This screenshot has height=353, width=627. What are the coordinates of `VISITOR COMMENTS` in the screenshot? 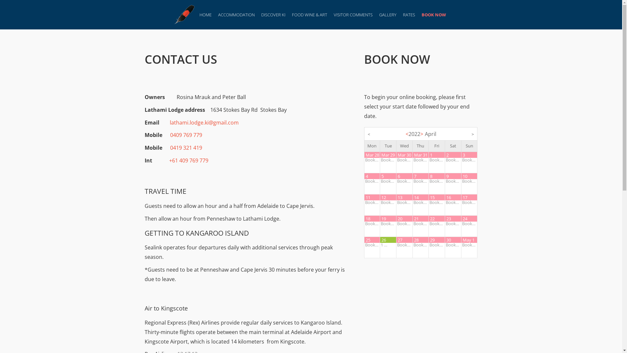 It's located at (353, 15).